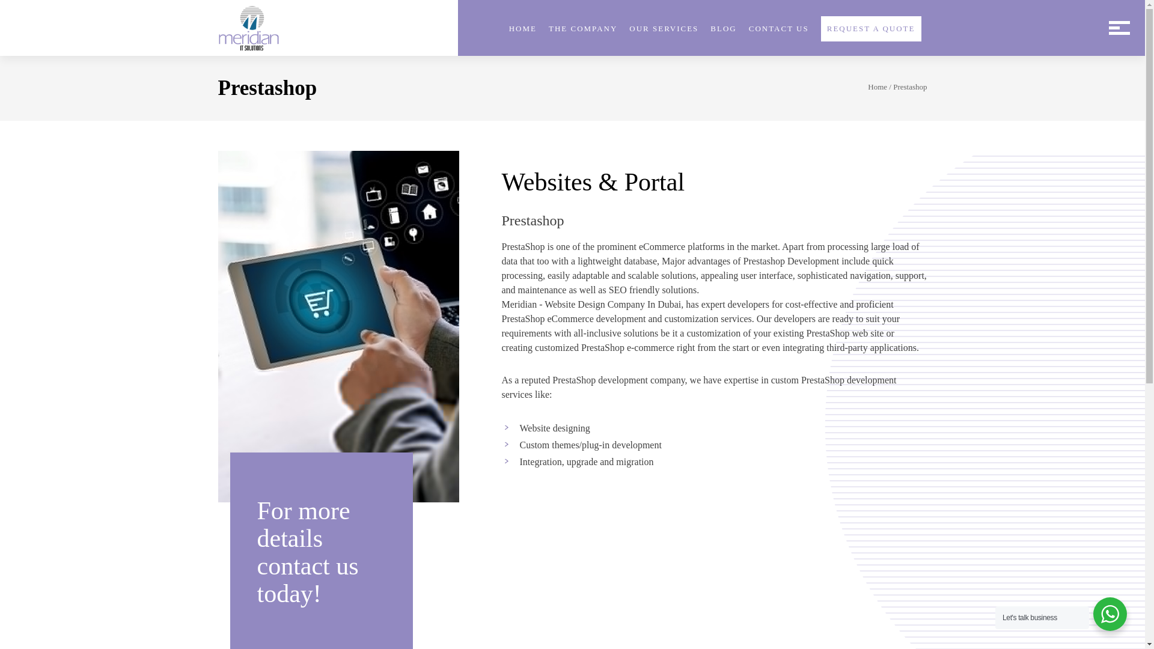 Image resolution: width=1154 pixels, height=649 pixels. What do you see at coordinates (779, 29) in the screenshot?
I see `CONTACT US` at bounding box center [779, 29].